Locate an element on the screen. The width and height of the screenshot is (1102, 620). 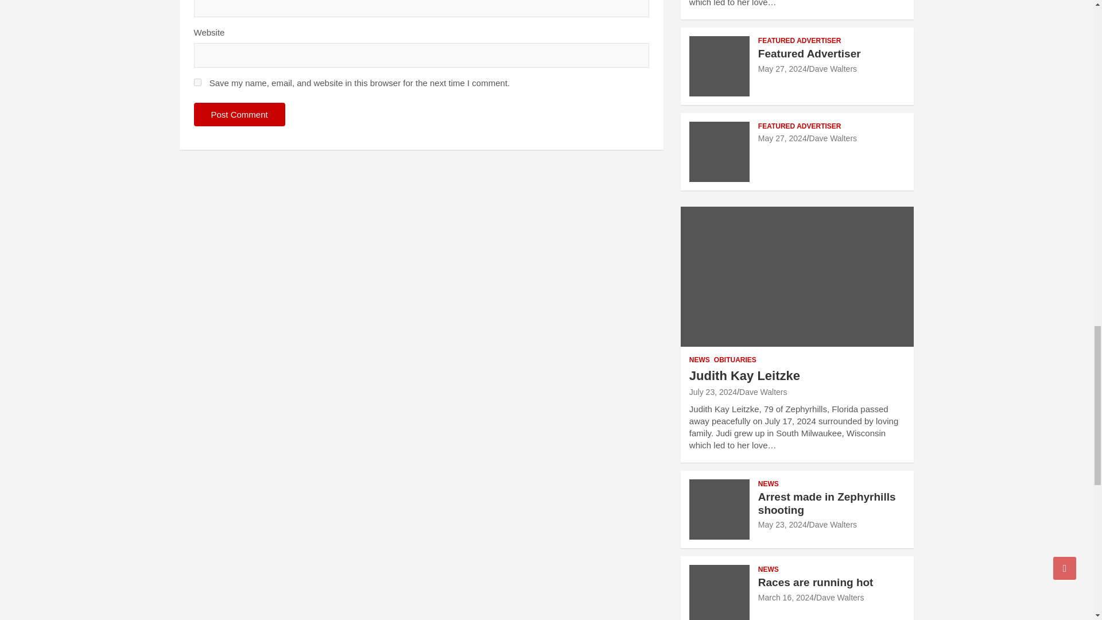
yes is located at coordinates (197, 83).